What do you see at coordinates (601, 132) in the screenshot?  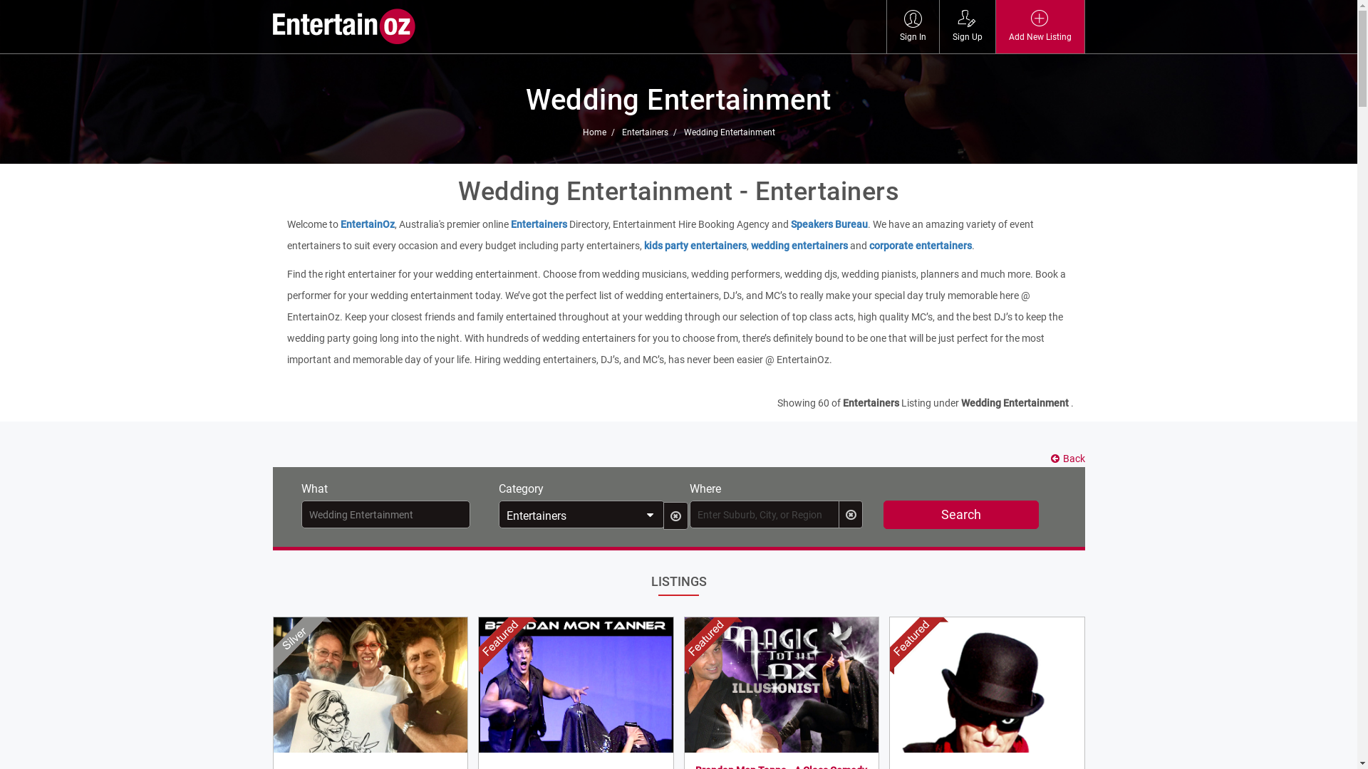 I see `Home` at bounding box center [601, 132].